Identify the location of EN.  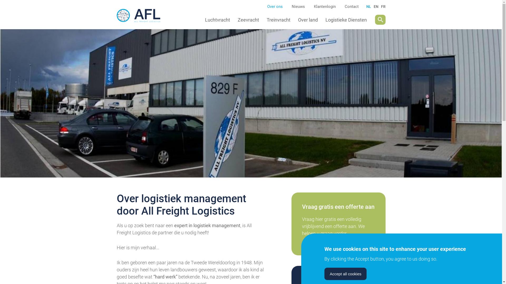
(376, 7).